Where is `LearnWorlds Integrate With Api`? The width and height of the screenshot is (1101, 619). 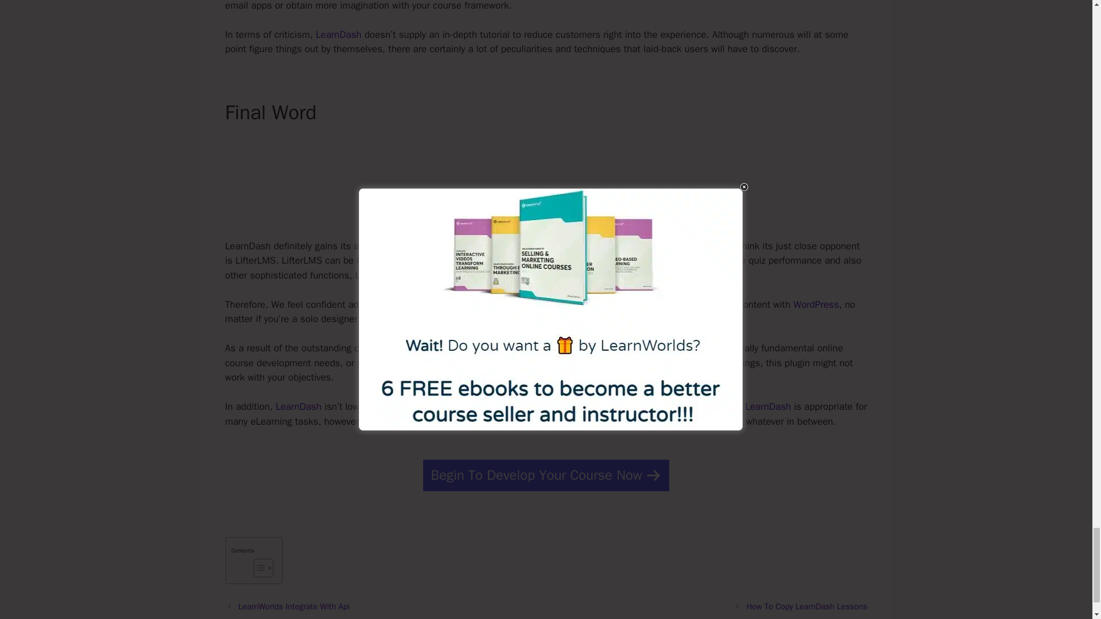 LearnWorlds Integrate With Api is located at coordinates (294, 606).